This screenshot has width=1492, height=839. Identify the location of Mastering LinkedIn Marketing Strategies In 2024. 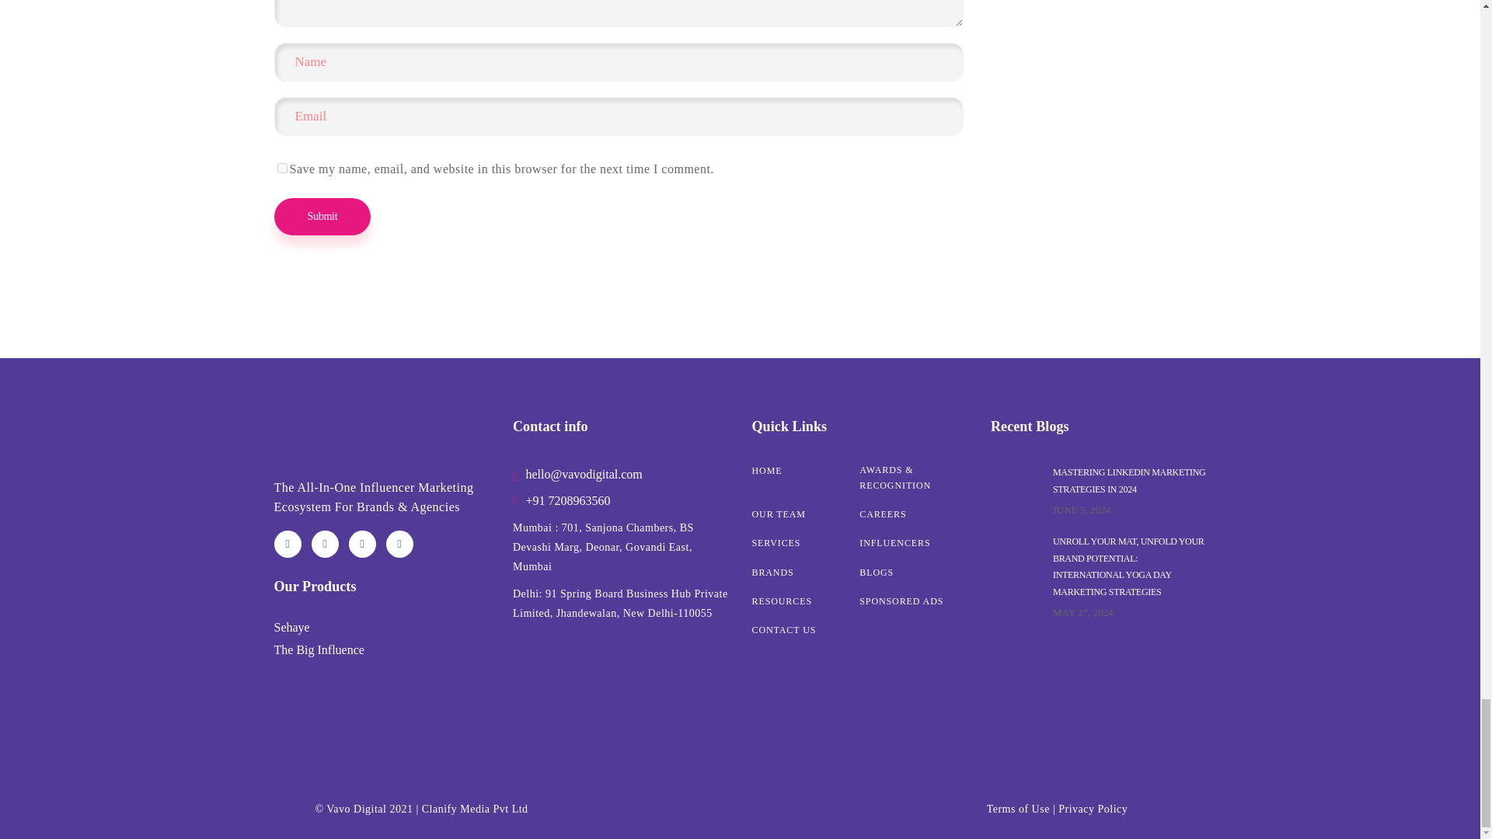
(1018, 490).